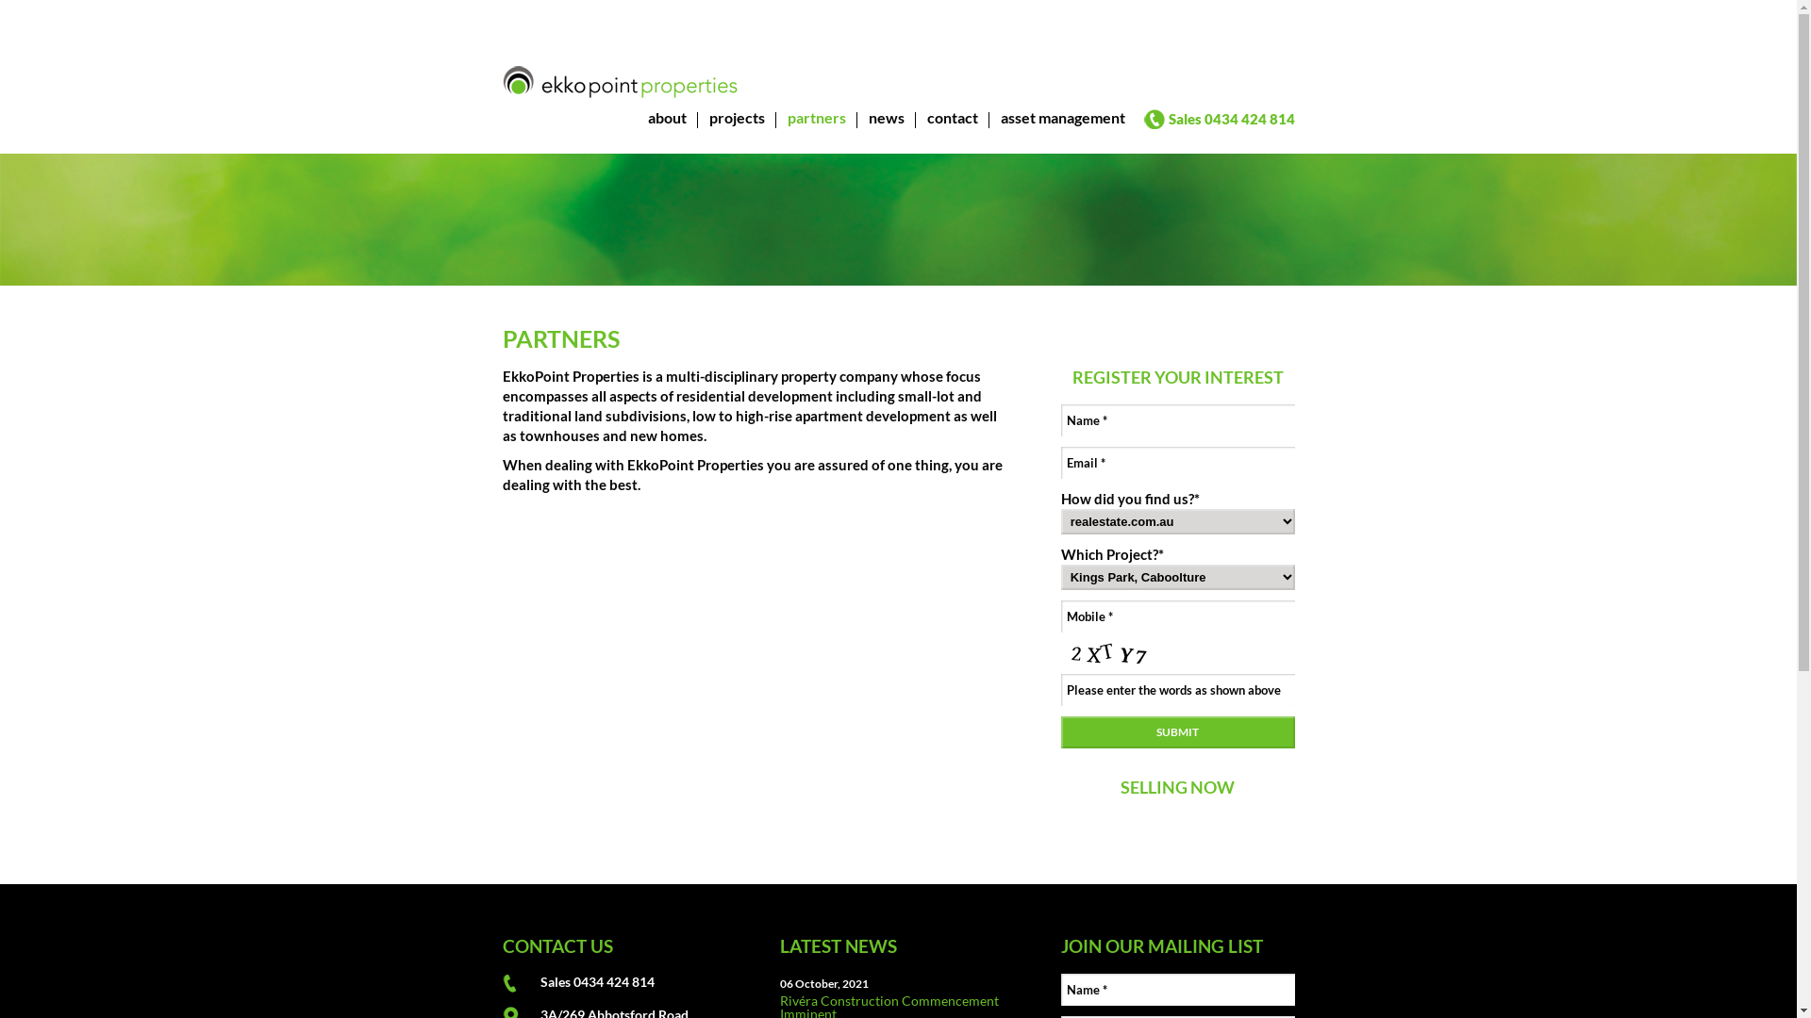 The image size is (1811, 1018). Describe the element at coordinates (952, 132) in the screenshot. I see `contact` at that location.